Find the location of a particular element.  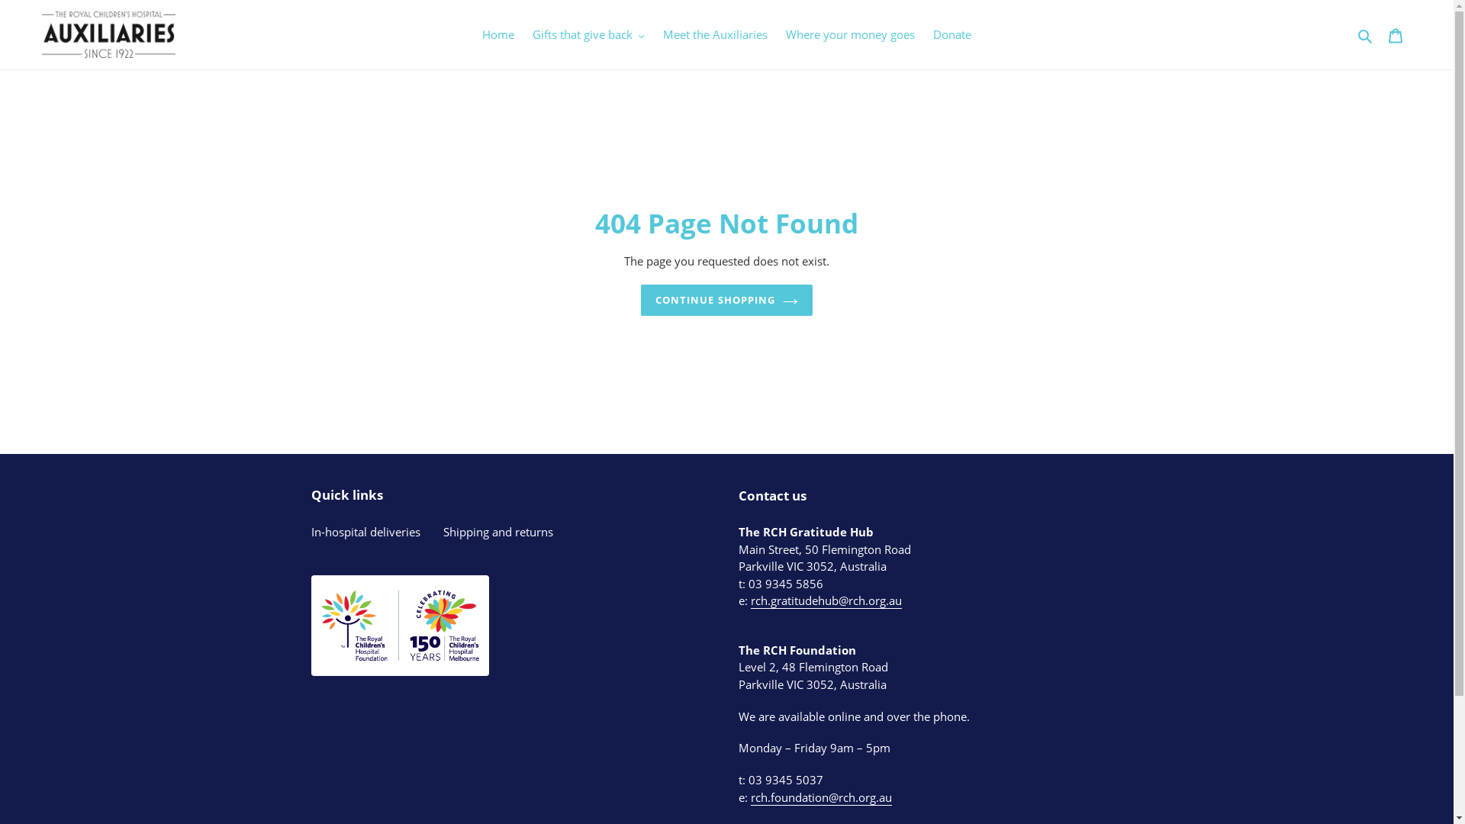

Shipping and returns is located at coordinates (497, 533).